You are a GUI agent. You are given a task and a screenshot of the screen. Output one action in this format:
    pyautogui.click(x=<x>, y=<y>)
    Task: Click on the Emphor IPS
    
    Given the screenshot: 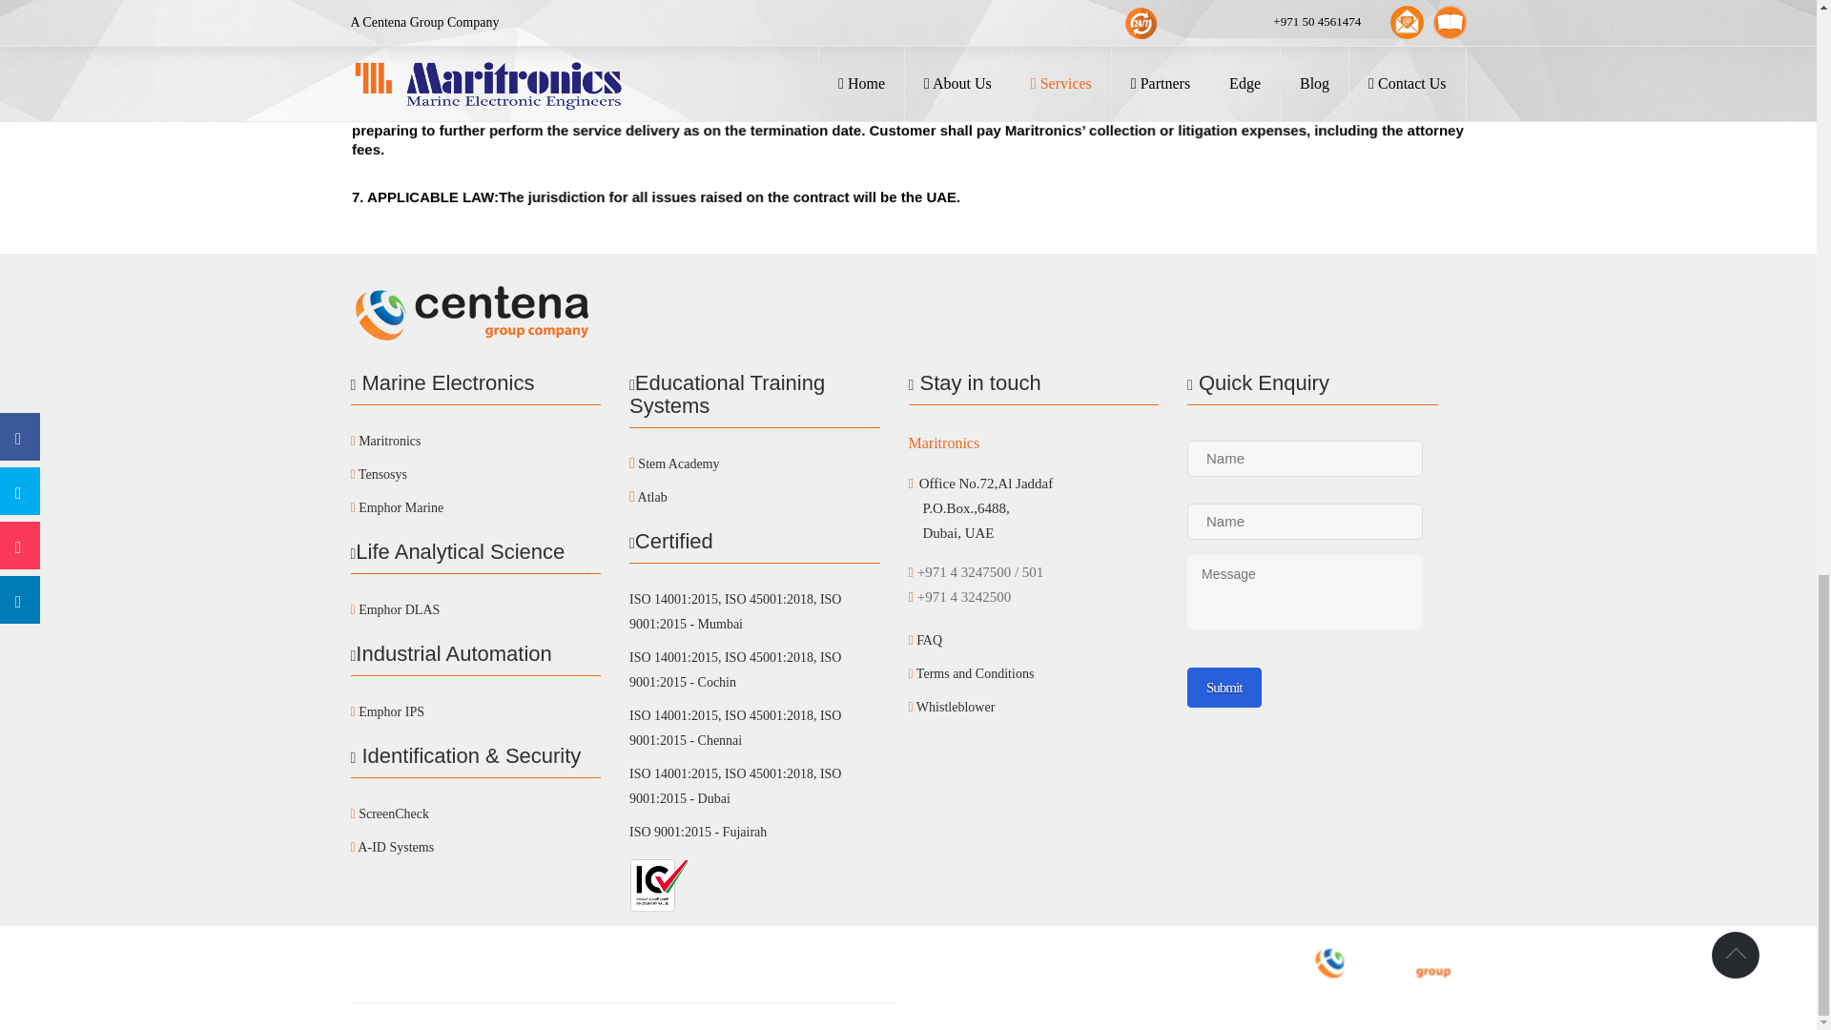 What is the action you would take?
    pyautogui.click(x=477, y=713)
    